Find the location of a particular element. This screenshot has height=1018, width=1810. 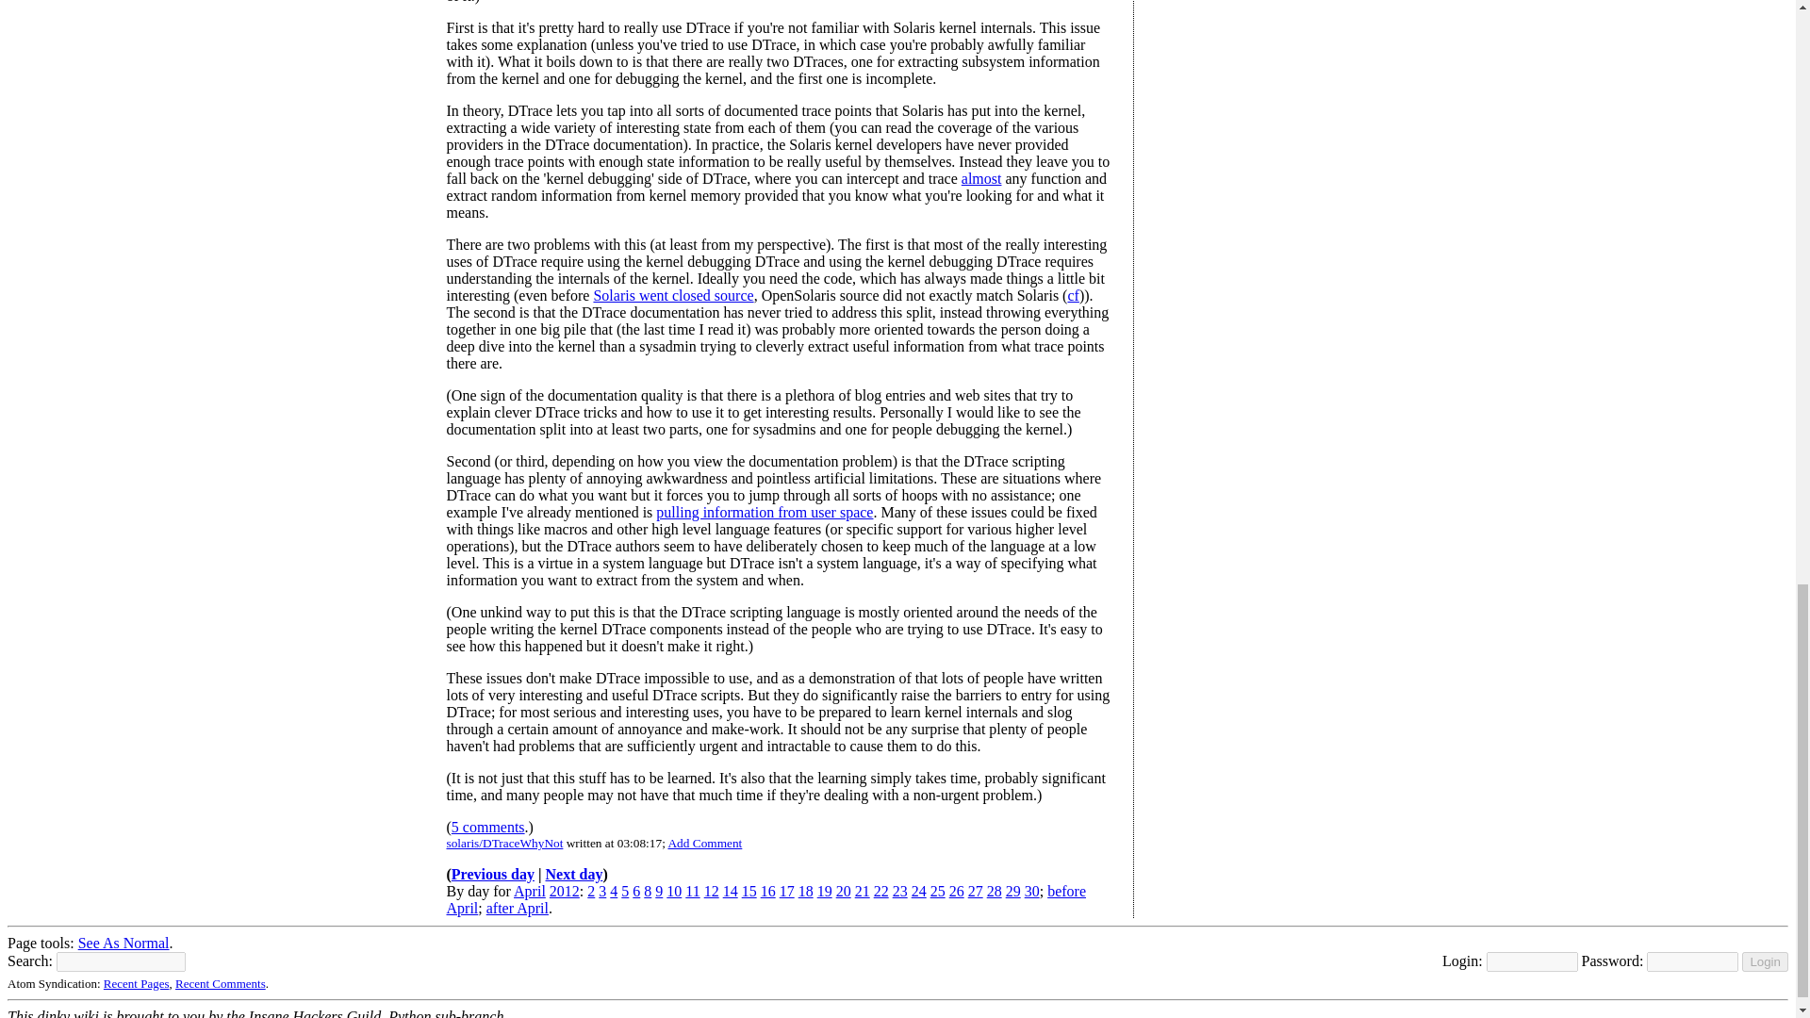

April is located at coordinates (530, 891).